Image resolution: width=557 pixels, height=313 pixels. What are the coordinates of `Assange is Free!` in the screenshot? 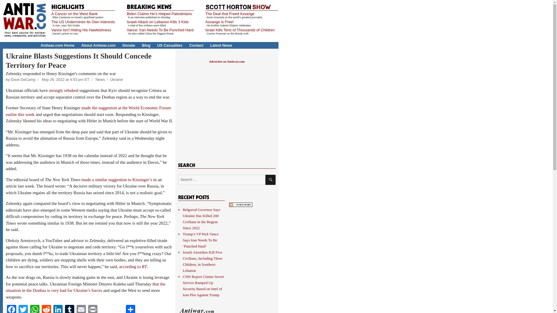 It's located at (220, 22).